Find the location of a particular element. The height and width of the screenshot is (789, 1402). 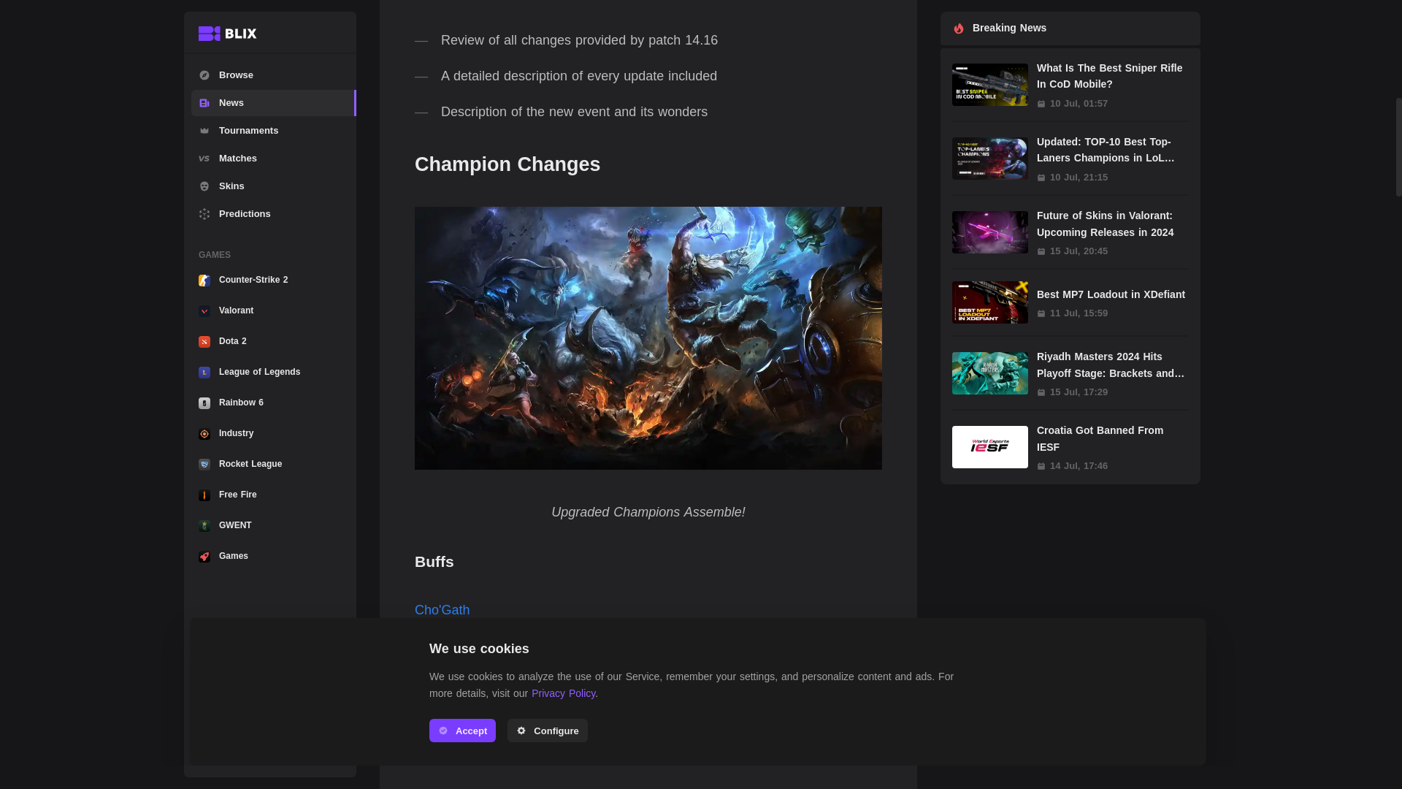

Cho'Gath is located at coordinates (443, 609).